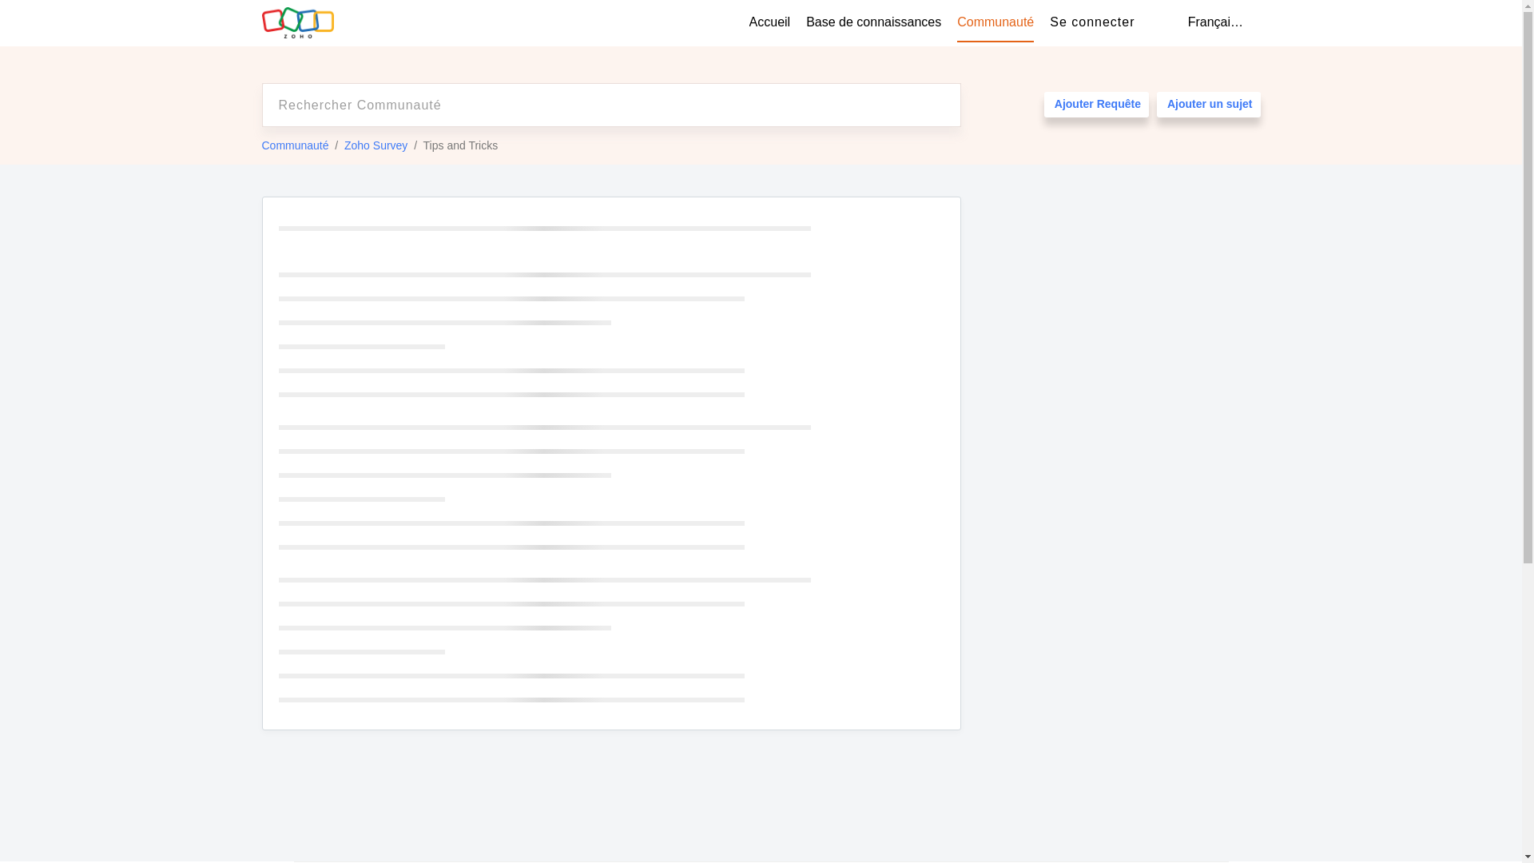 This screenshot has width=1534, height=863. I want to click on Ajouter un sujet, so click(1208, 104).